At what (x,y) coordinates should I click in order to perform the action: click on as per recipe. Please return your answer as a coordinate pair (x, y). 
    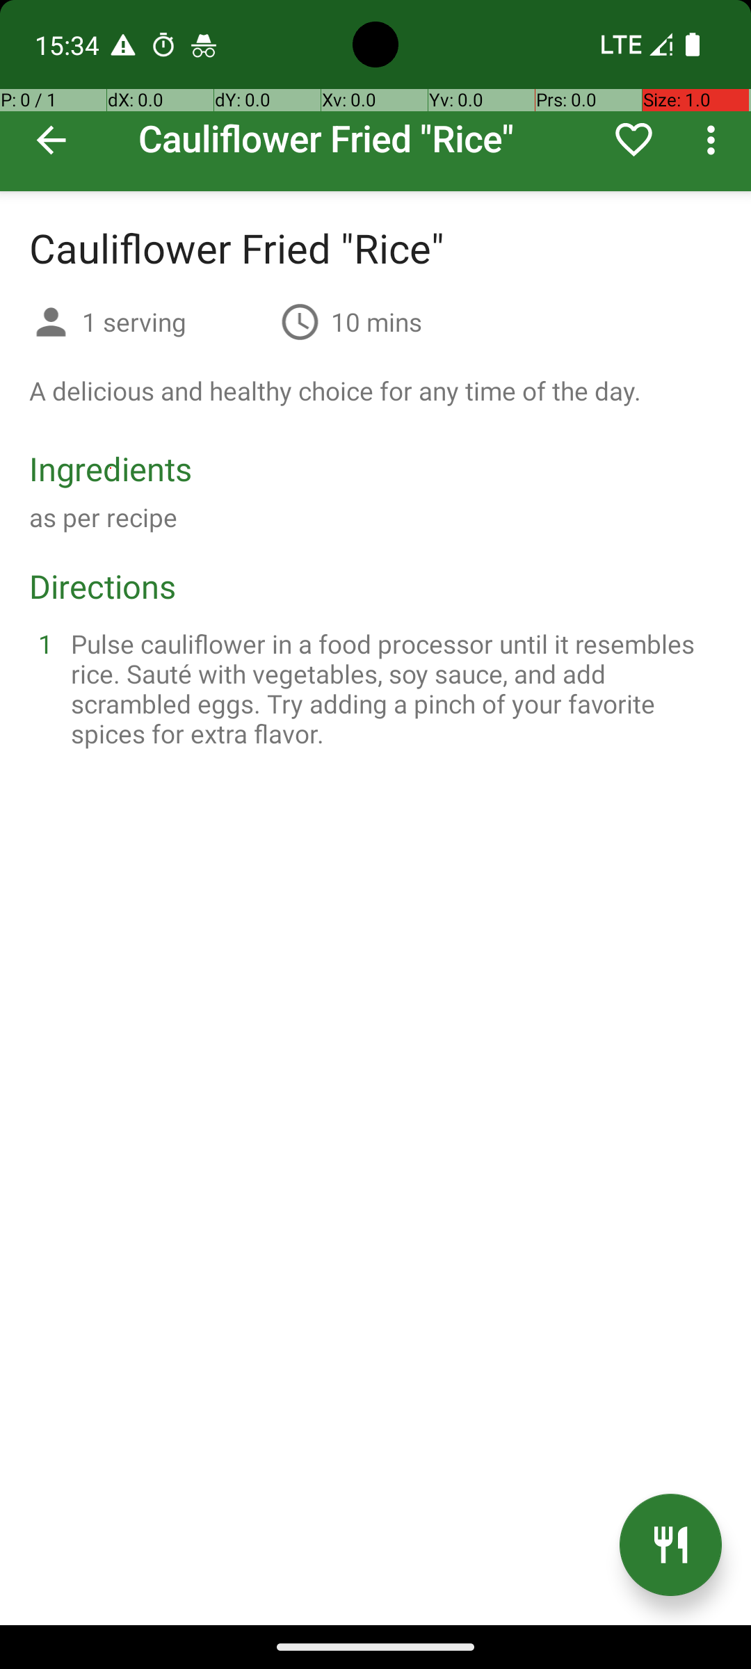
    Looking at the image, I should click on (103, 517).